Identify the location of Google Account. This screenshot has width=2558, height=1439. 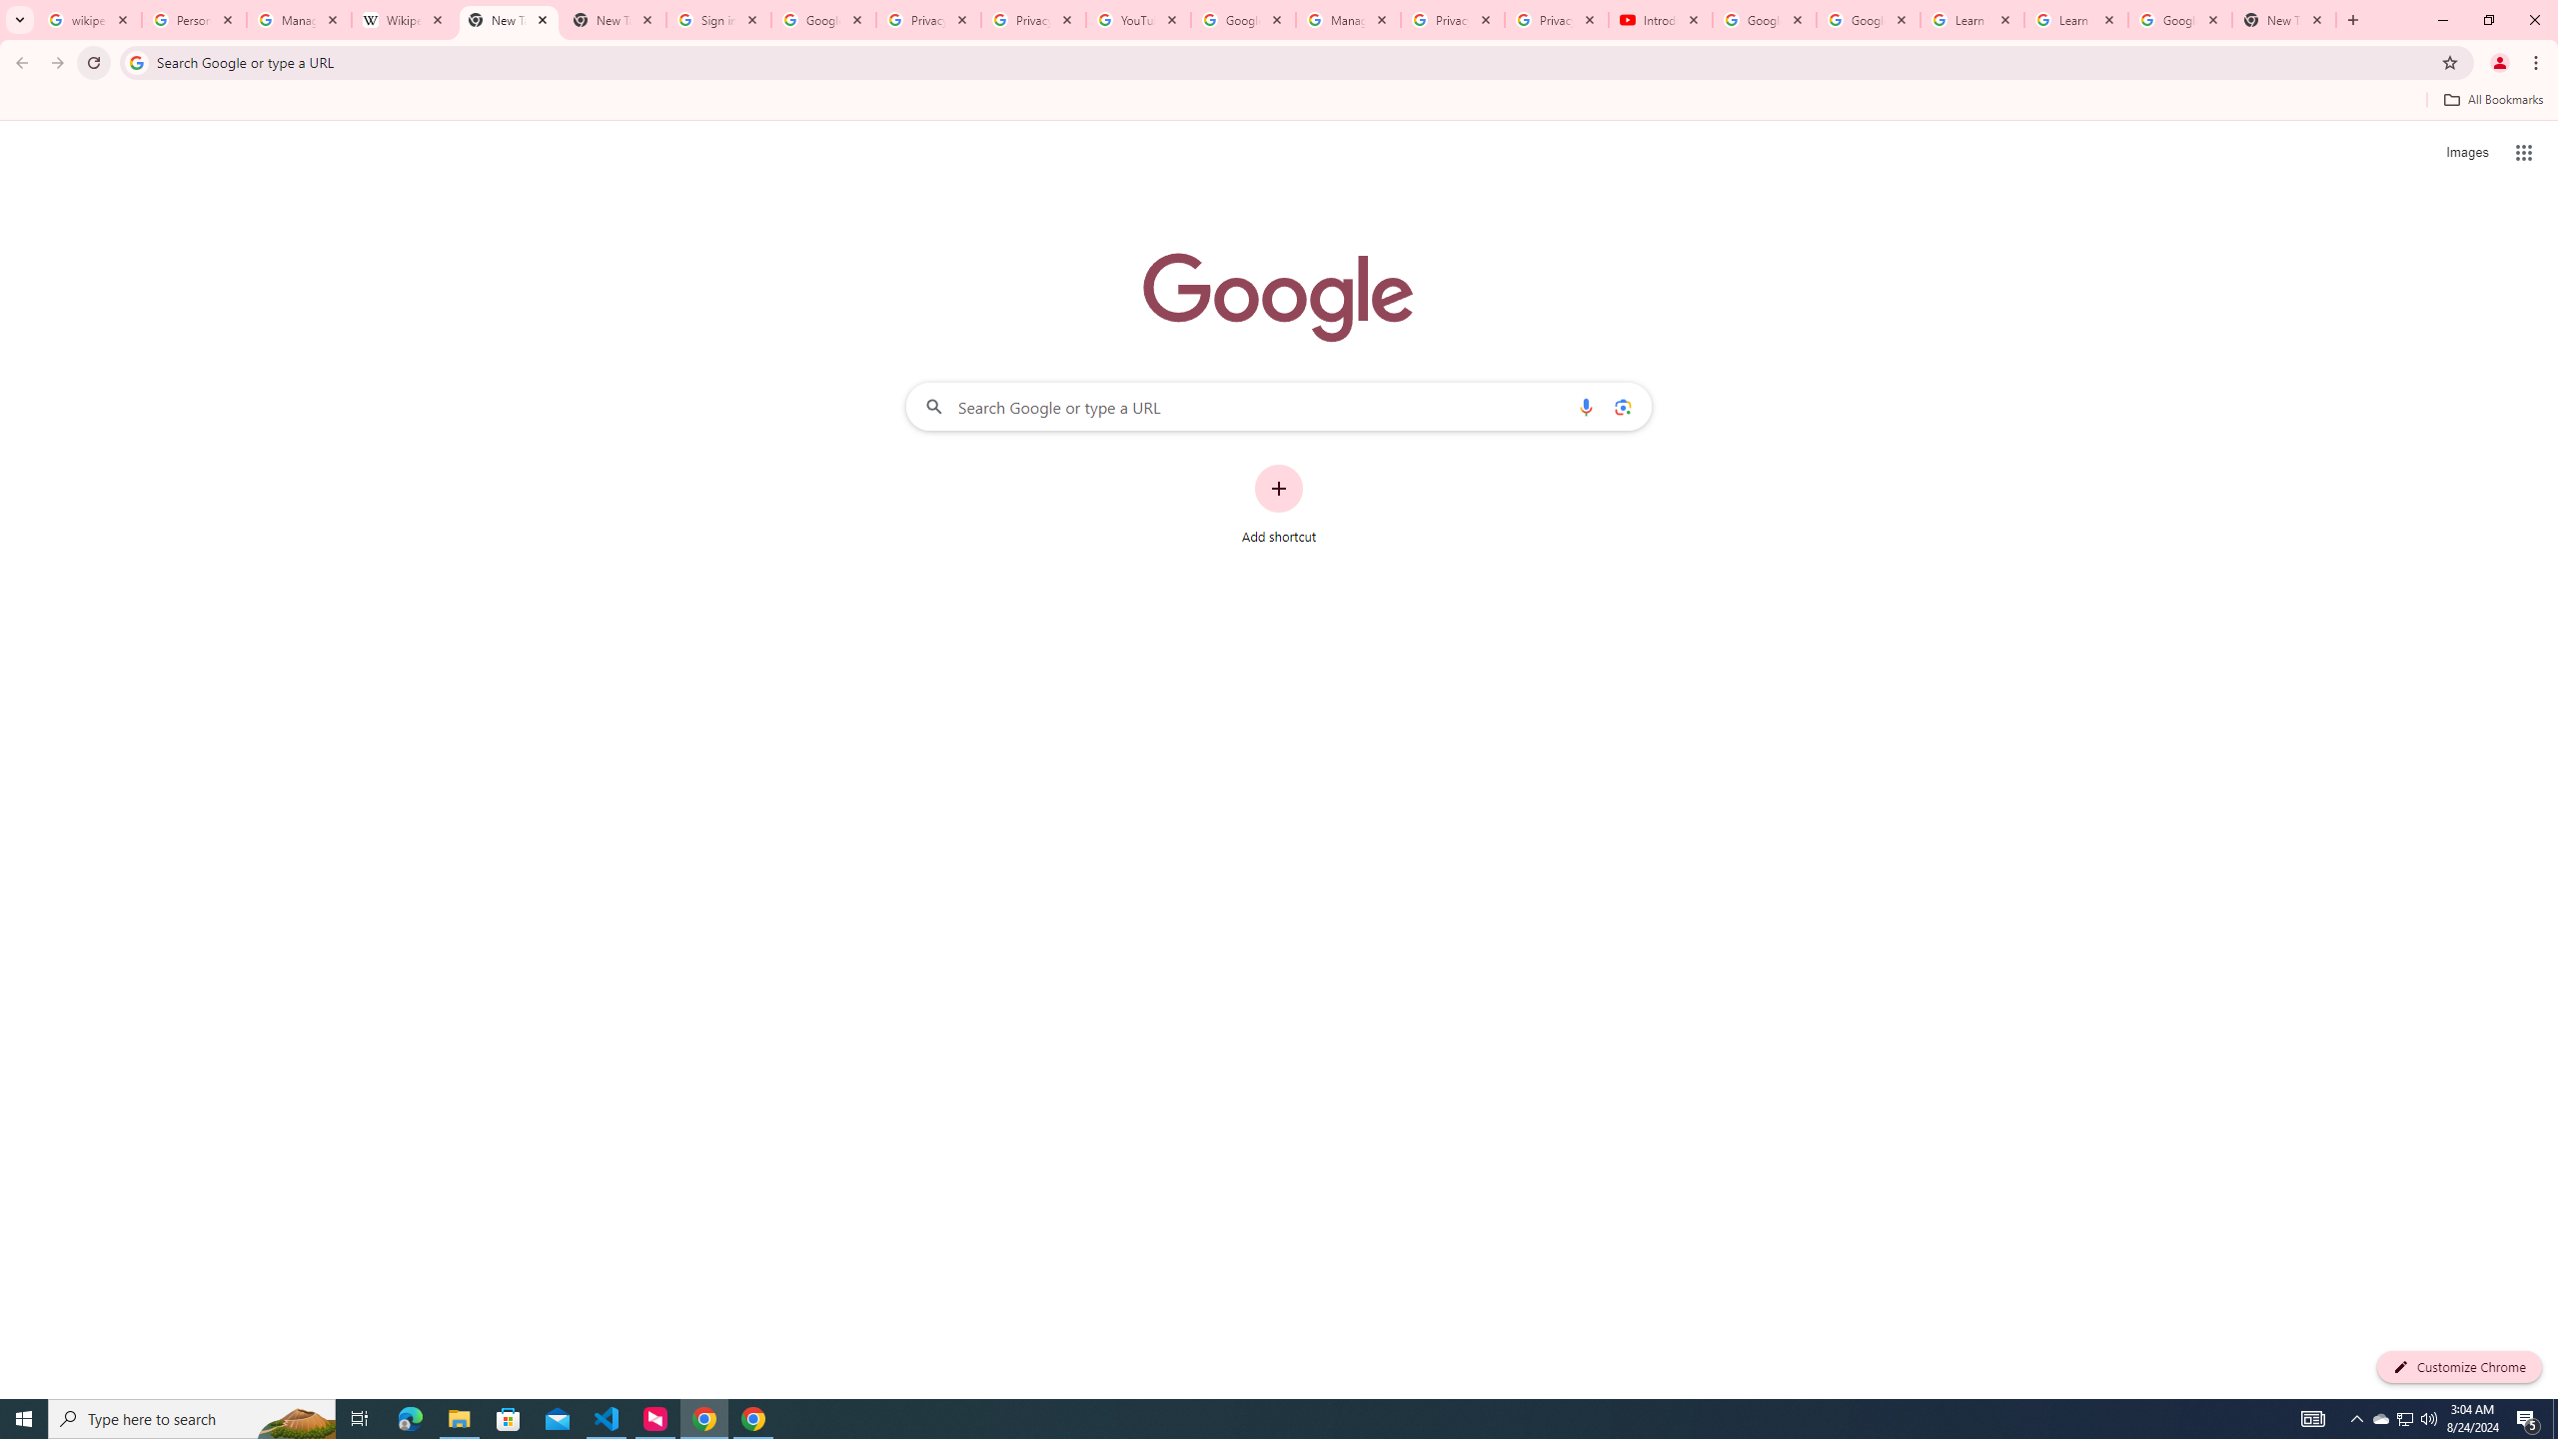
(2180, 20).